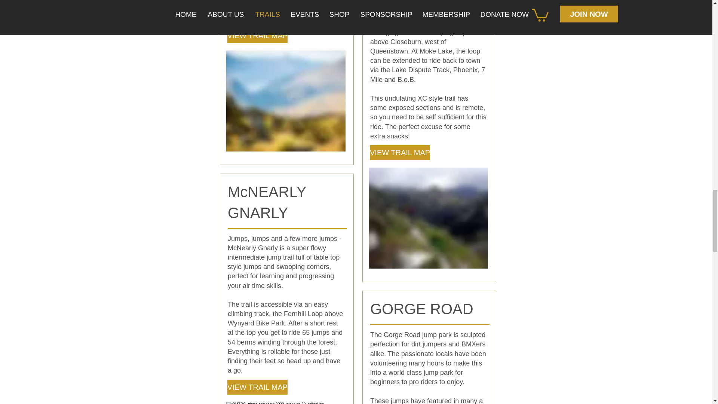  Describe the element at coordinates (400, 152) in the screenshot. I see `VIEW TRAIL MAP` at that location.